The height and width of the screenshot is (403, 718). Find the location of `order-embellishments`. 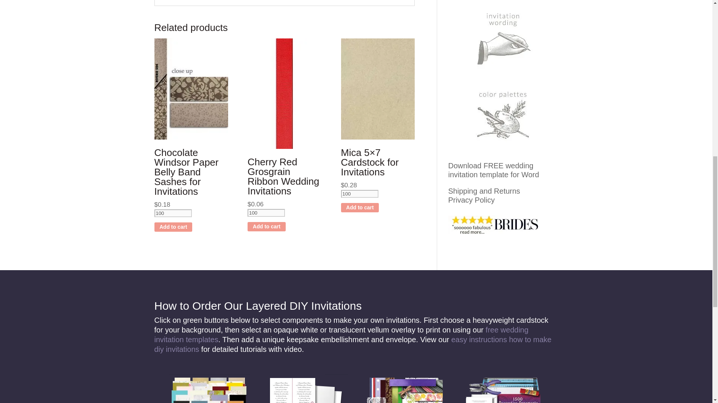

order-embellishments is located at coordinates (405, 389).